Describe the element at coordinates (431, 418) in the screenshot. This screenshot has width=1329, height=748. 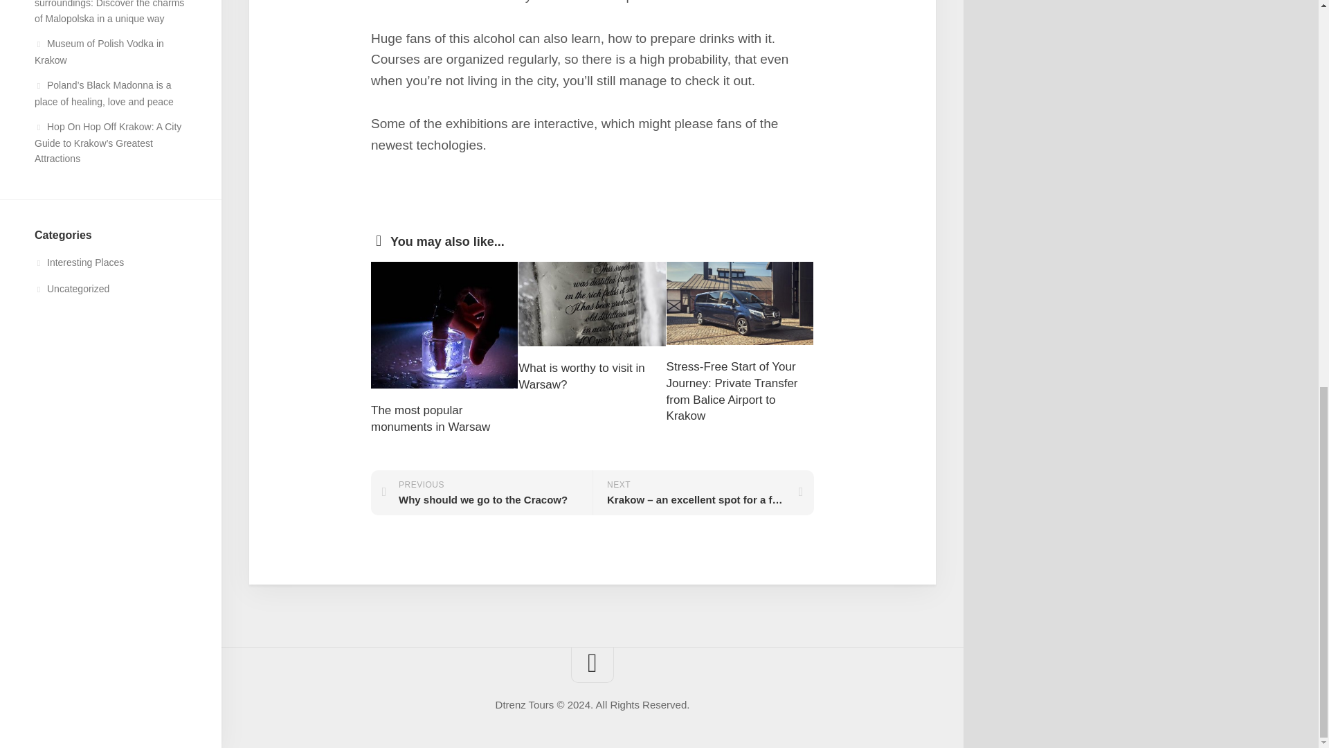
I see `The most popular monuments in Warsaw` at that location.